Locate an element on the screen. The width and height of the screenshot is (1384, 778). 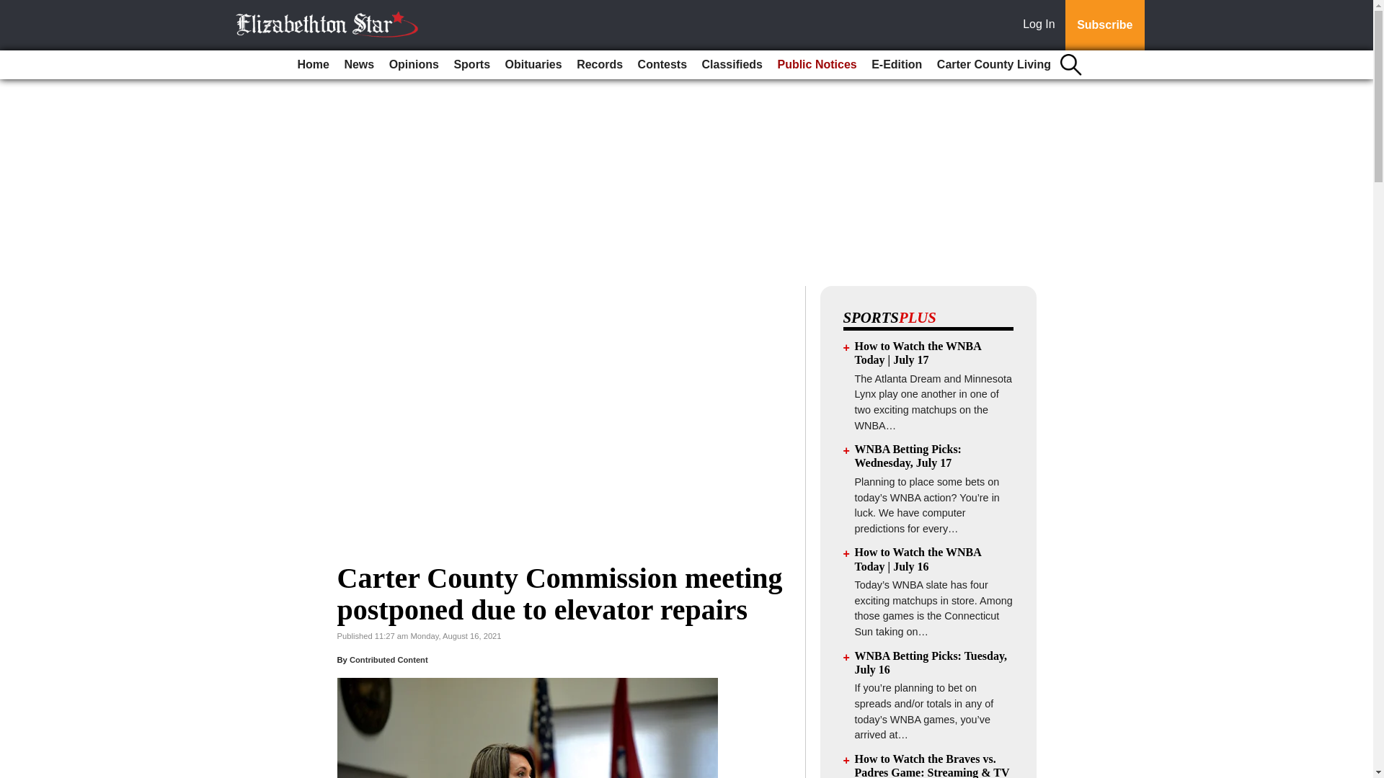
Subscribe is located at coordinates (1104, 25).